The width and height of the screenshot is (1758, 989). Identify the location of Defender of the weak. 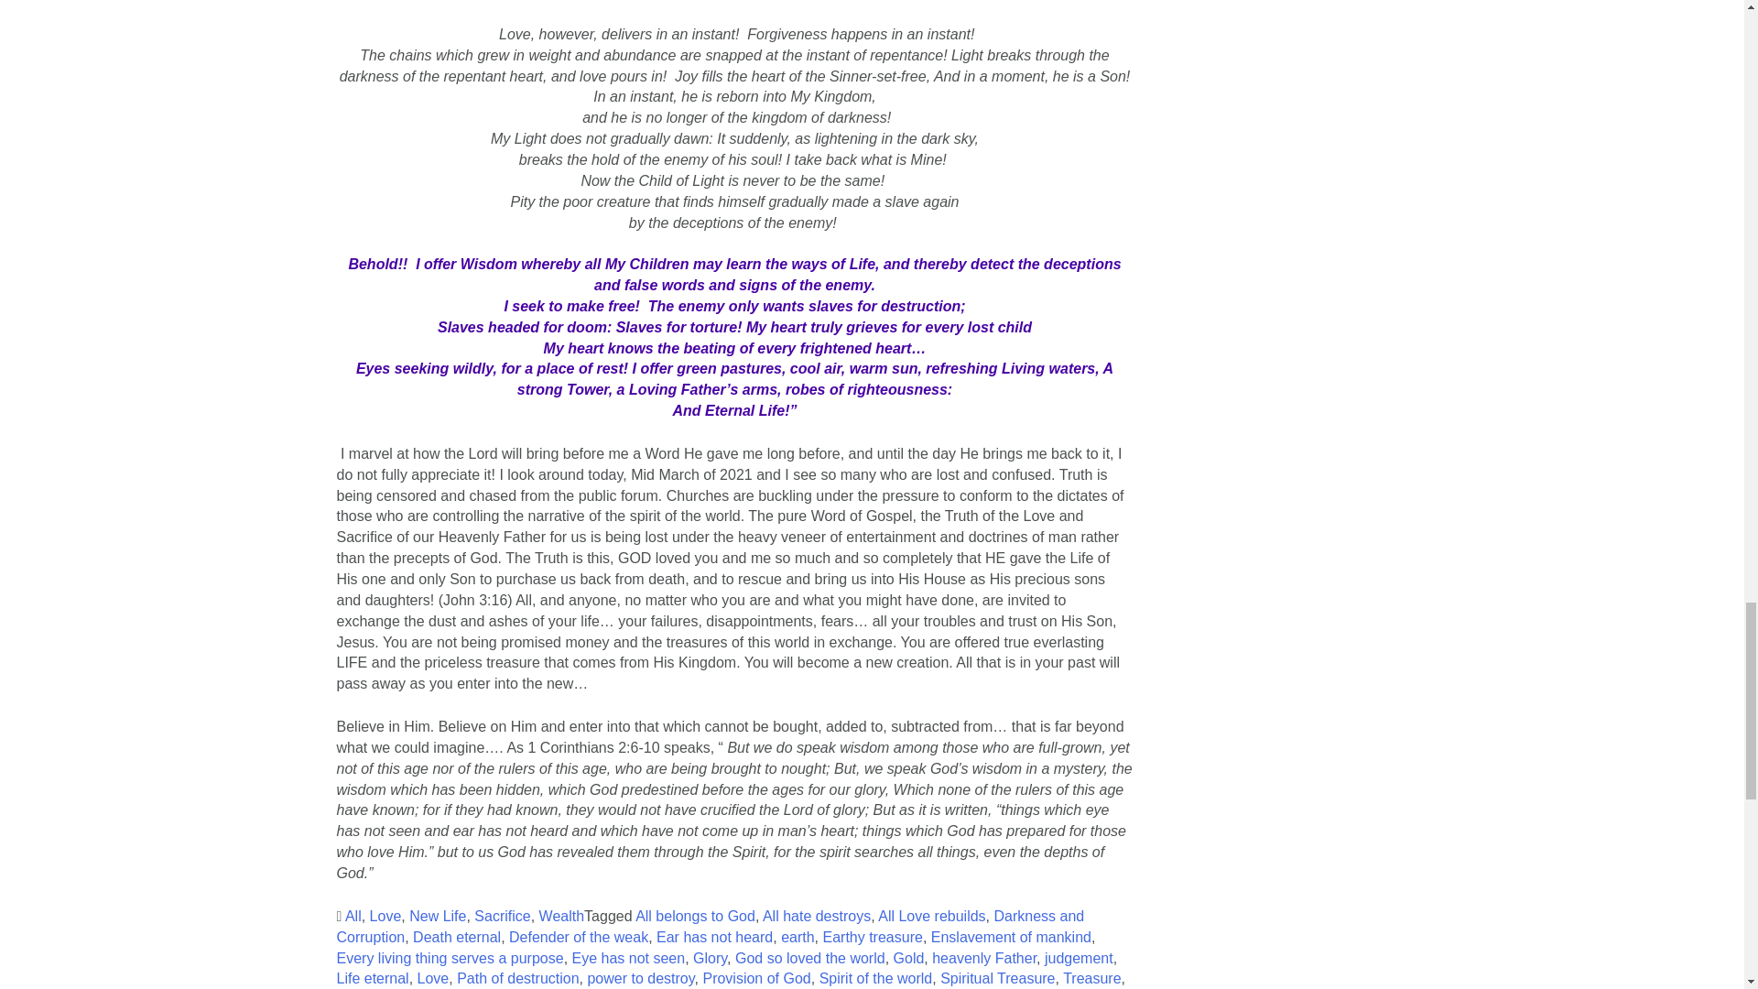
(579, 938).